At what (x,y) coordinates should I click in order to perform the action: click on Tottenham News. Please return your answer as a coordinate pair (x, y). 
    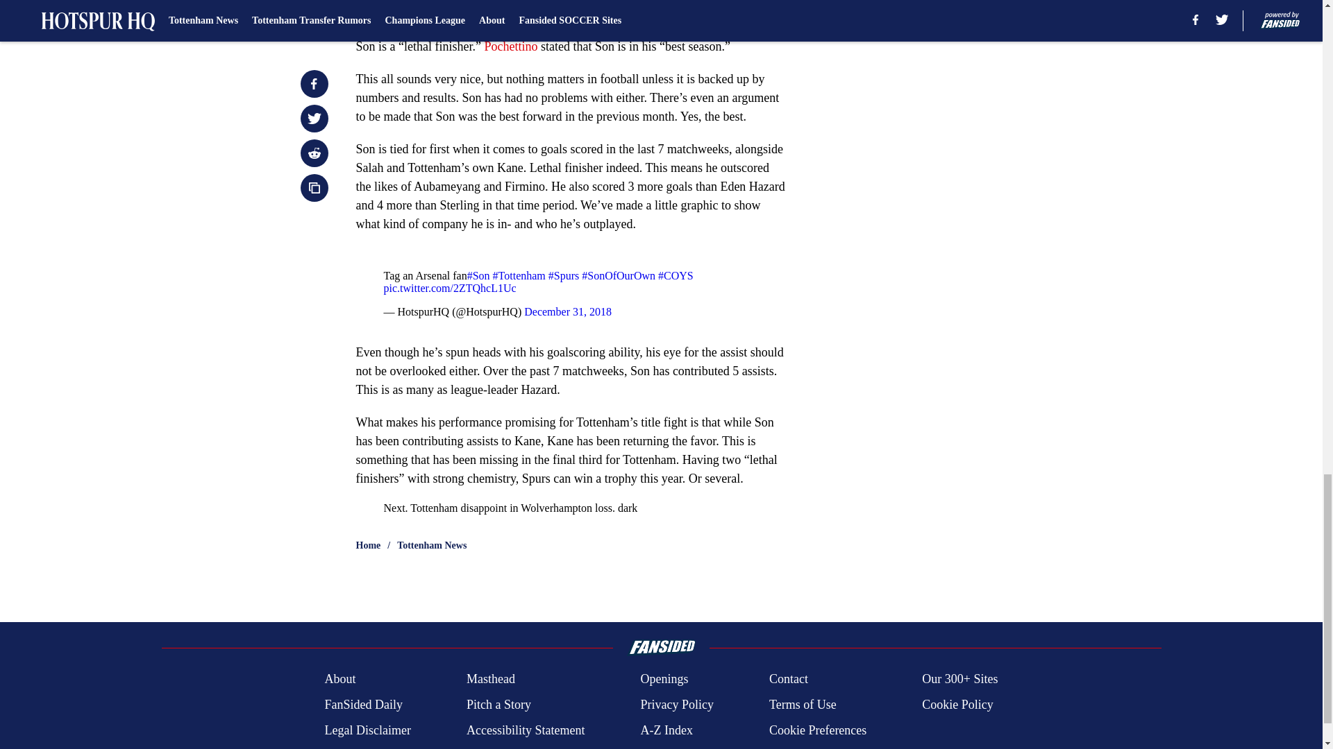
    Looking at the image, I should click on (432, 545).